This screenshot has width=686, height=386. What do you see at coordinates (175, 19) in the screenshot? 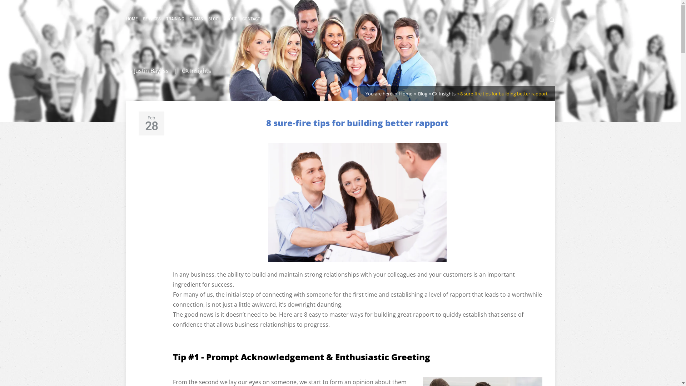
I see `TRAINING` at bounding box center [175, 19].